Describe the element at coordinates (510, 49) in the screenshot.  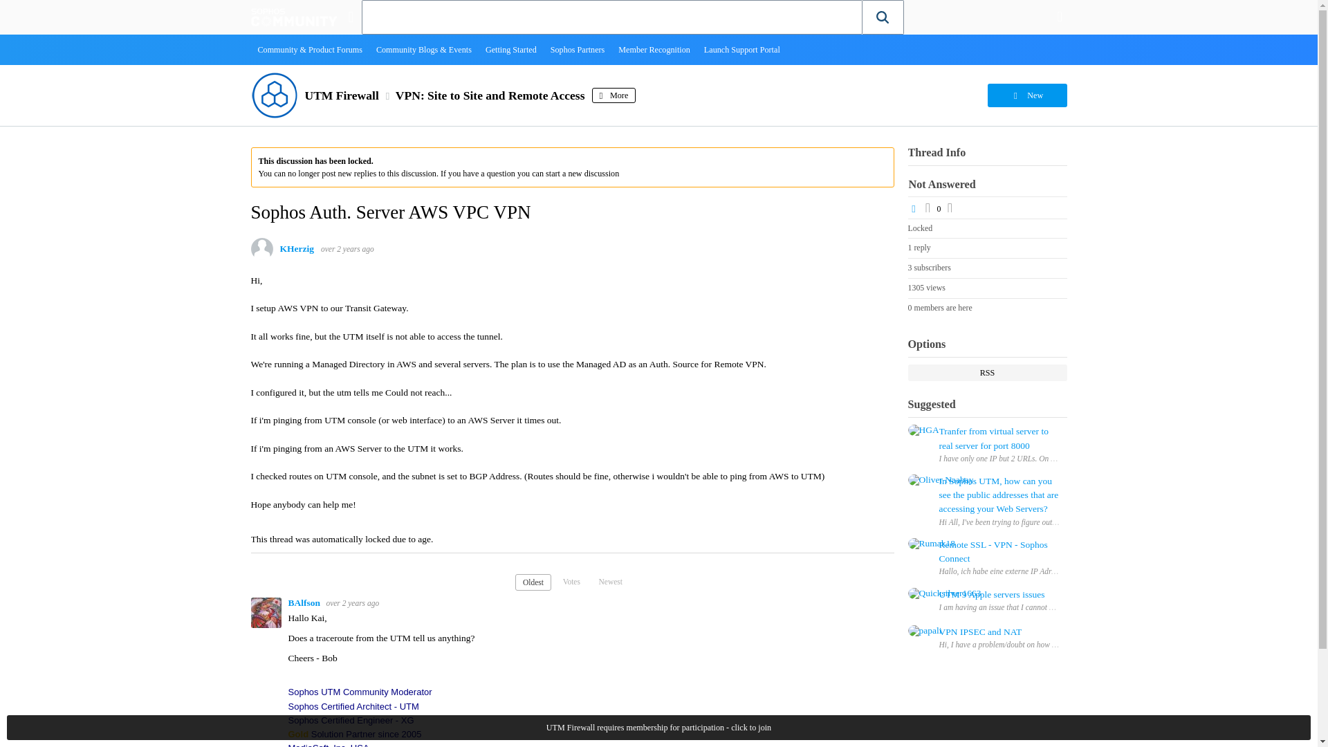
I see `Getting Started` at that location.